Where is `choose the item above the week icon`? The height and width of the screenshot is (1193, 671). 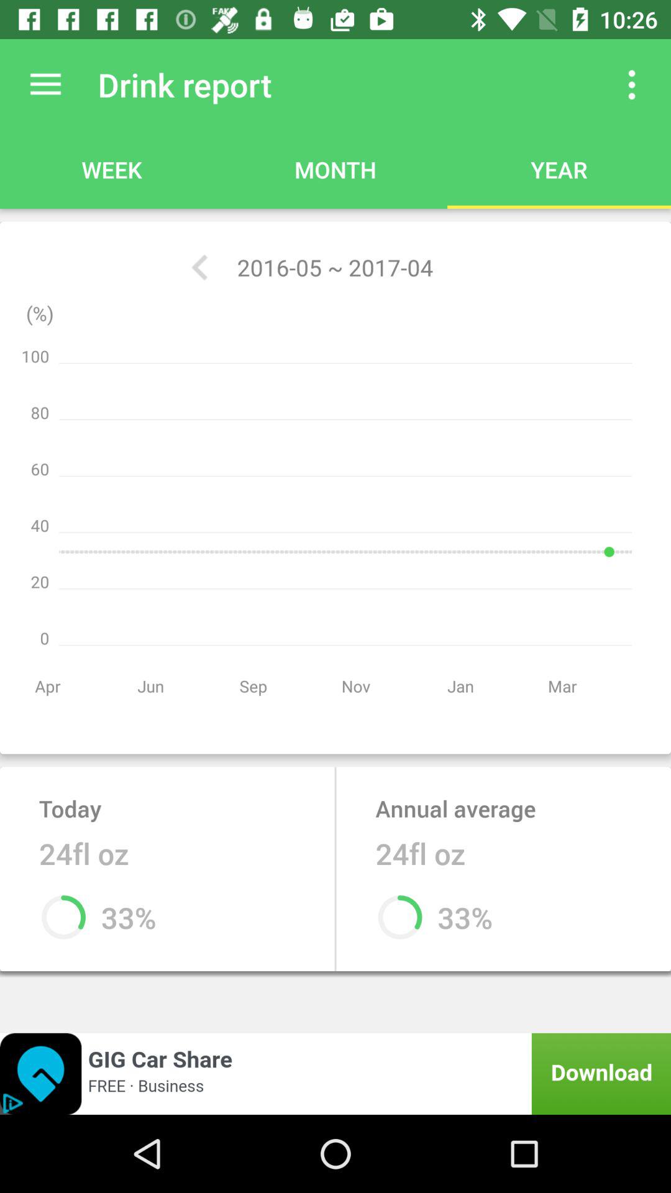
choose the item above the week icon is located at coordinates (45, 85).